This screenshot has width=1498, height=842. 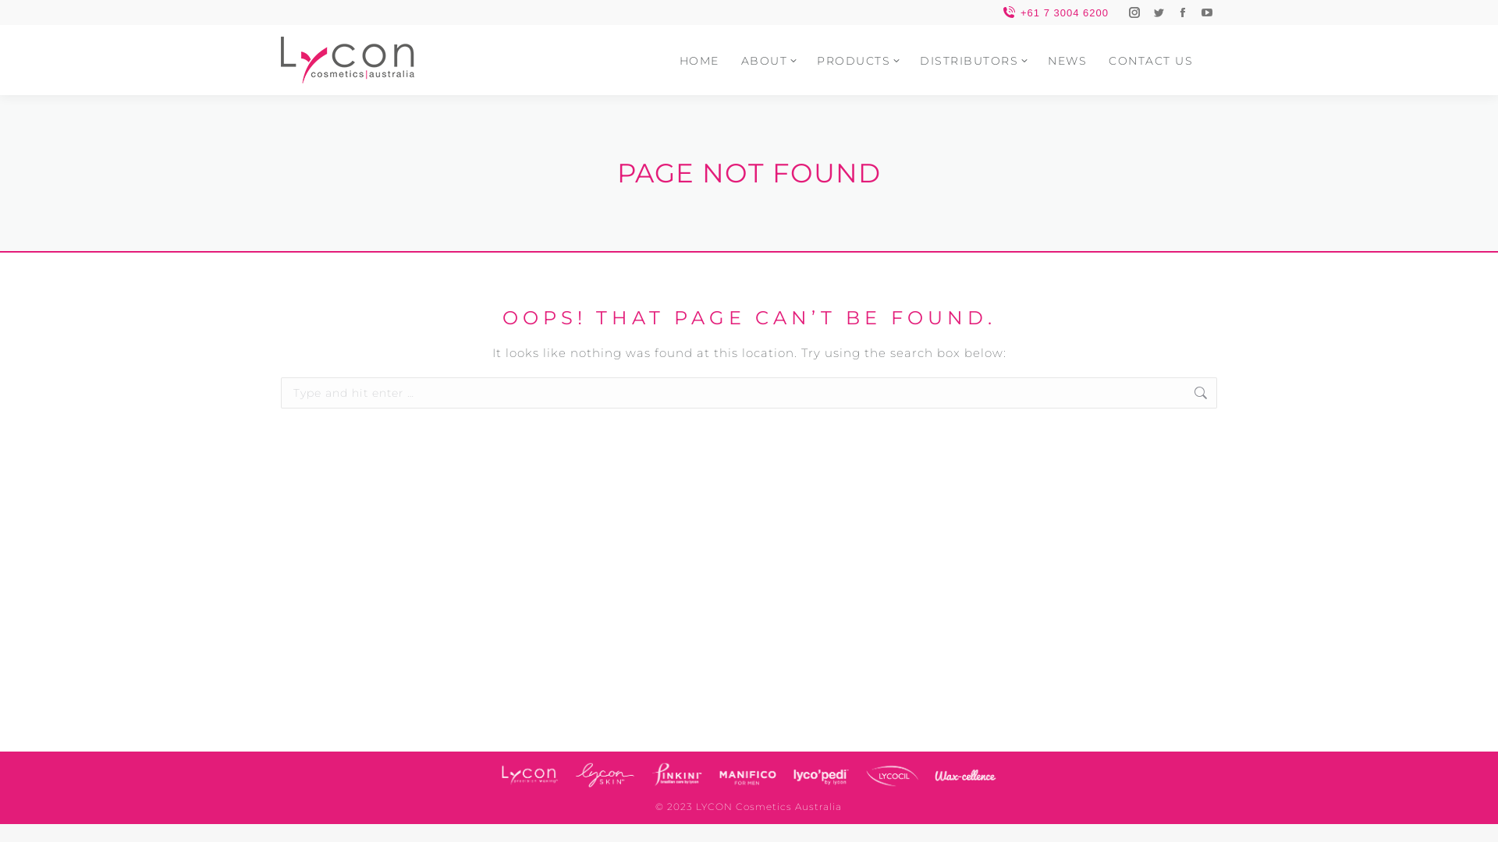 I want to click on Wax-cellence, so click(x=966, y=775).